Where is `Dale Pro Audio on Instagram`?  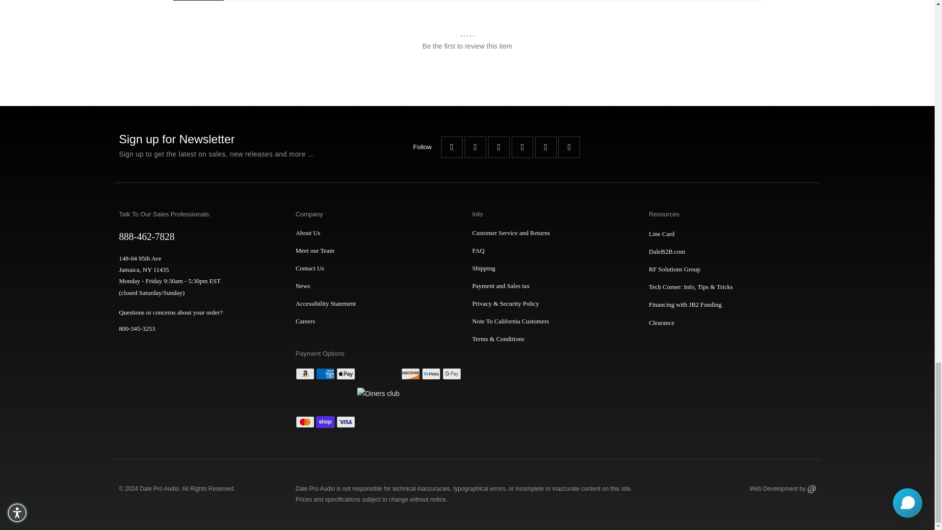
Dale Pro Audio on Instagram is located at coordinates (546, 147).